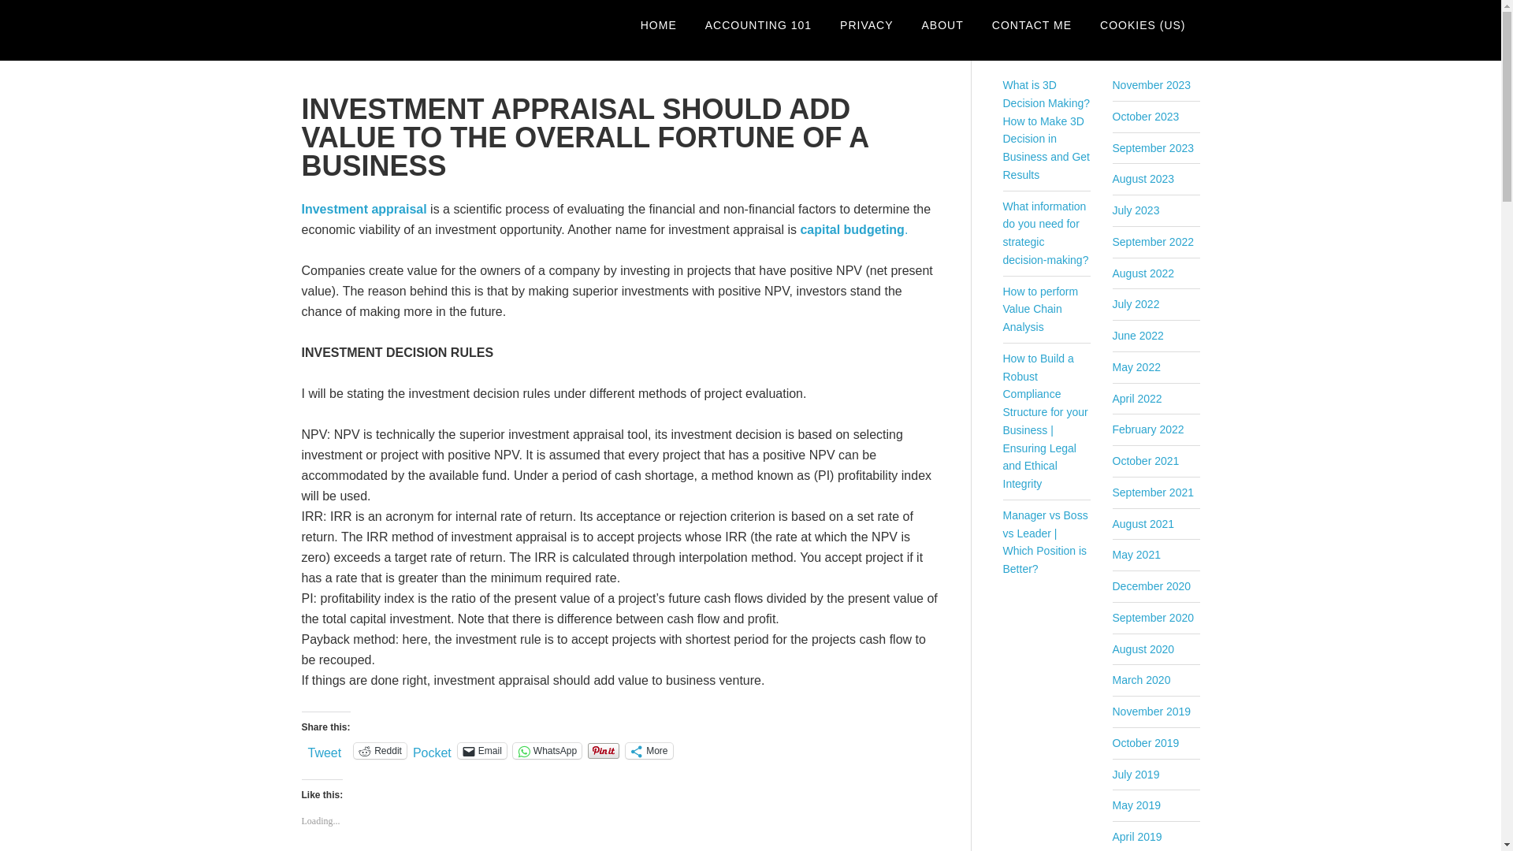 Image resolution: width=1513 pixels, height=851 pixels. Describe the element at coordinates (866, 25) in the screenshot. I see `PRIVACY` at that location.